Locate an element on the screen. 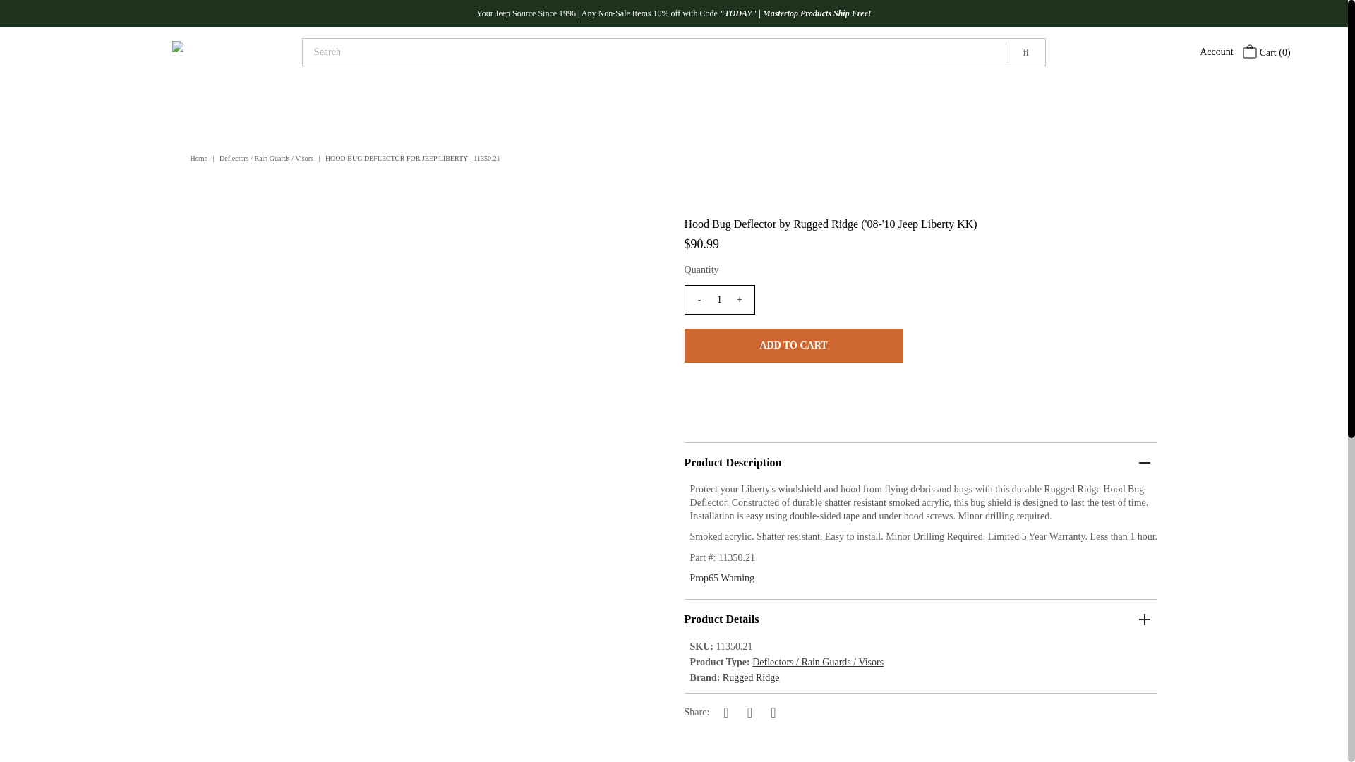 This screenshot has width=1355, height=762. Product Description is located at coordinates (921, 461).